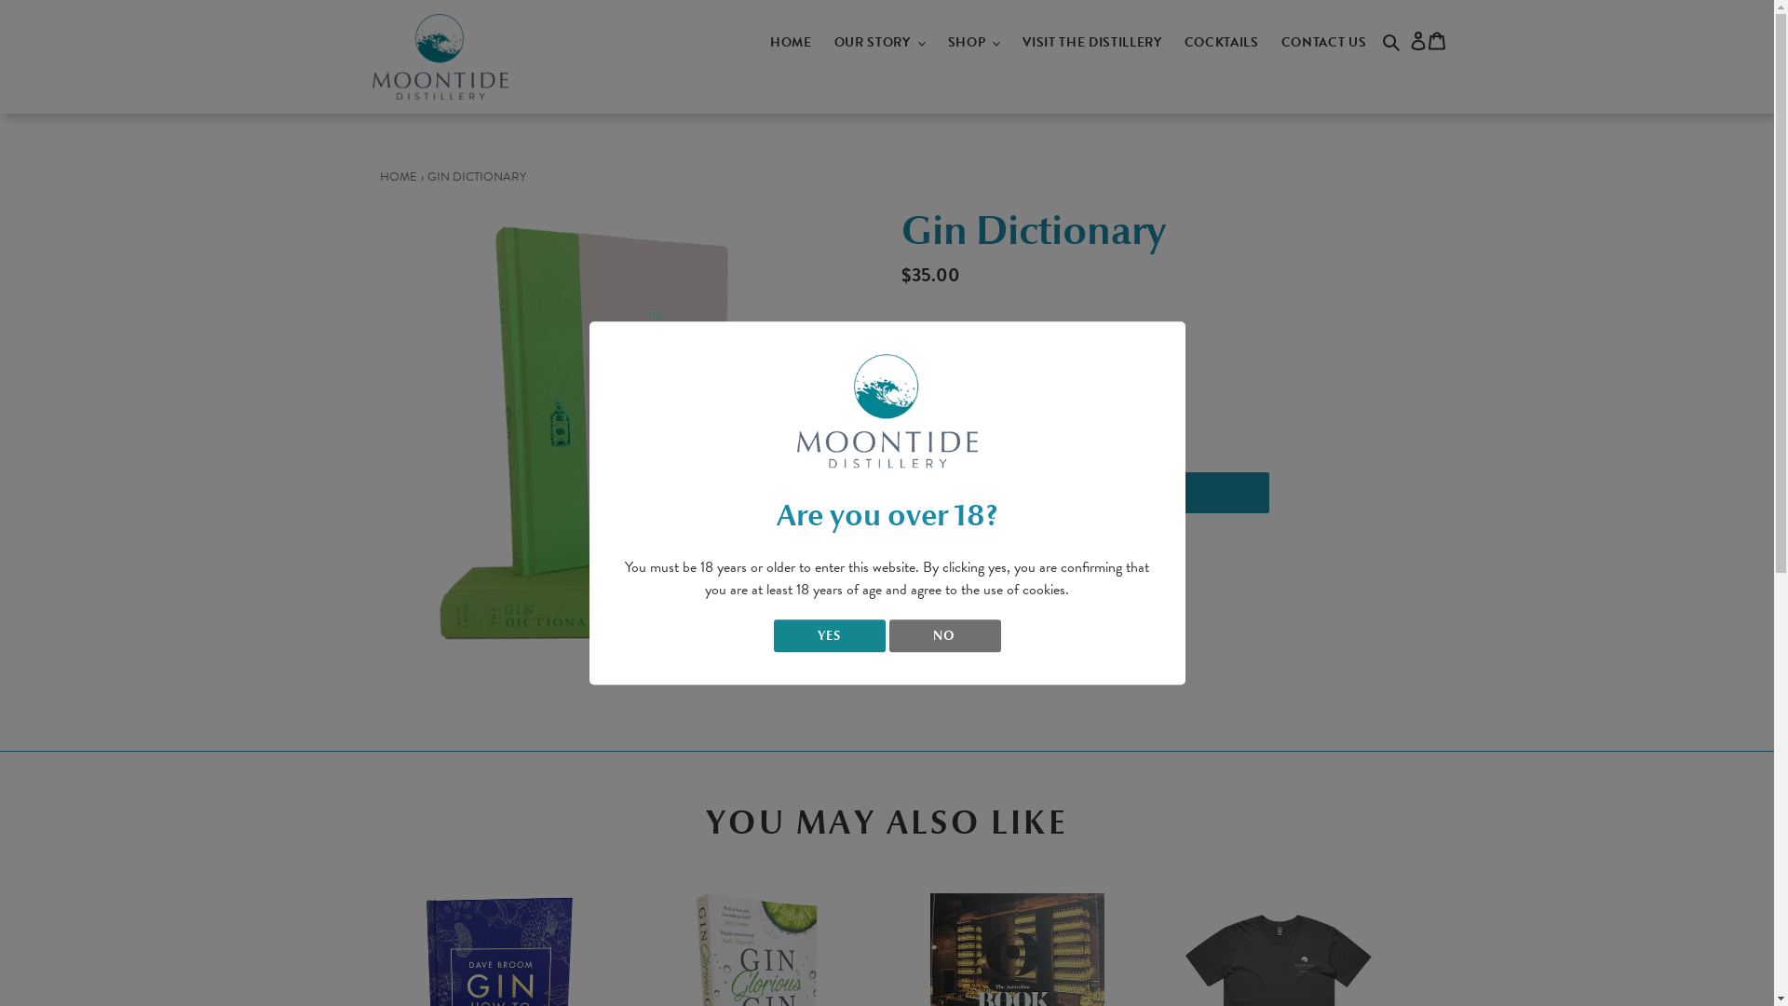 This screenshot has height=1006, width=1788. I want to click on Shipping, so click(993, 357).